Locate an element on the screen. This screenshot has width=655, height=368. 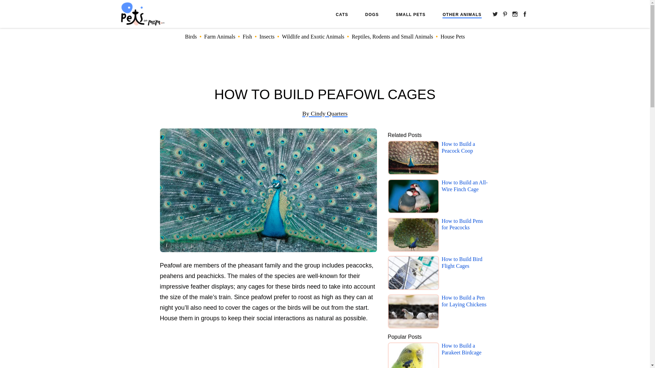
OTHER ANIMALS is located at coordinates (462, 15).